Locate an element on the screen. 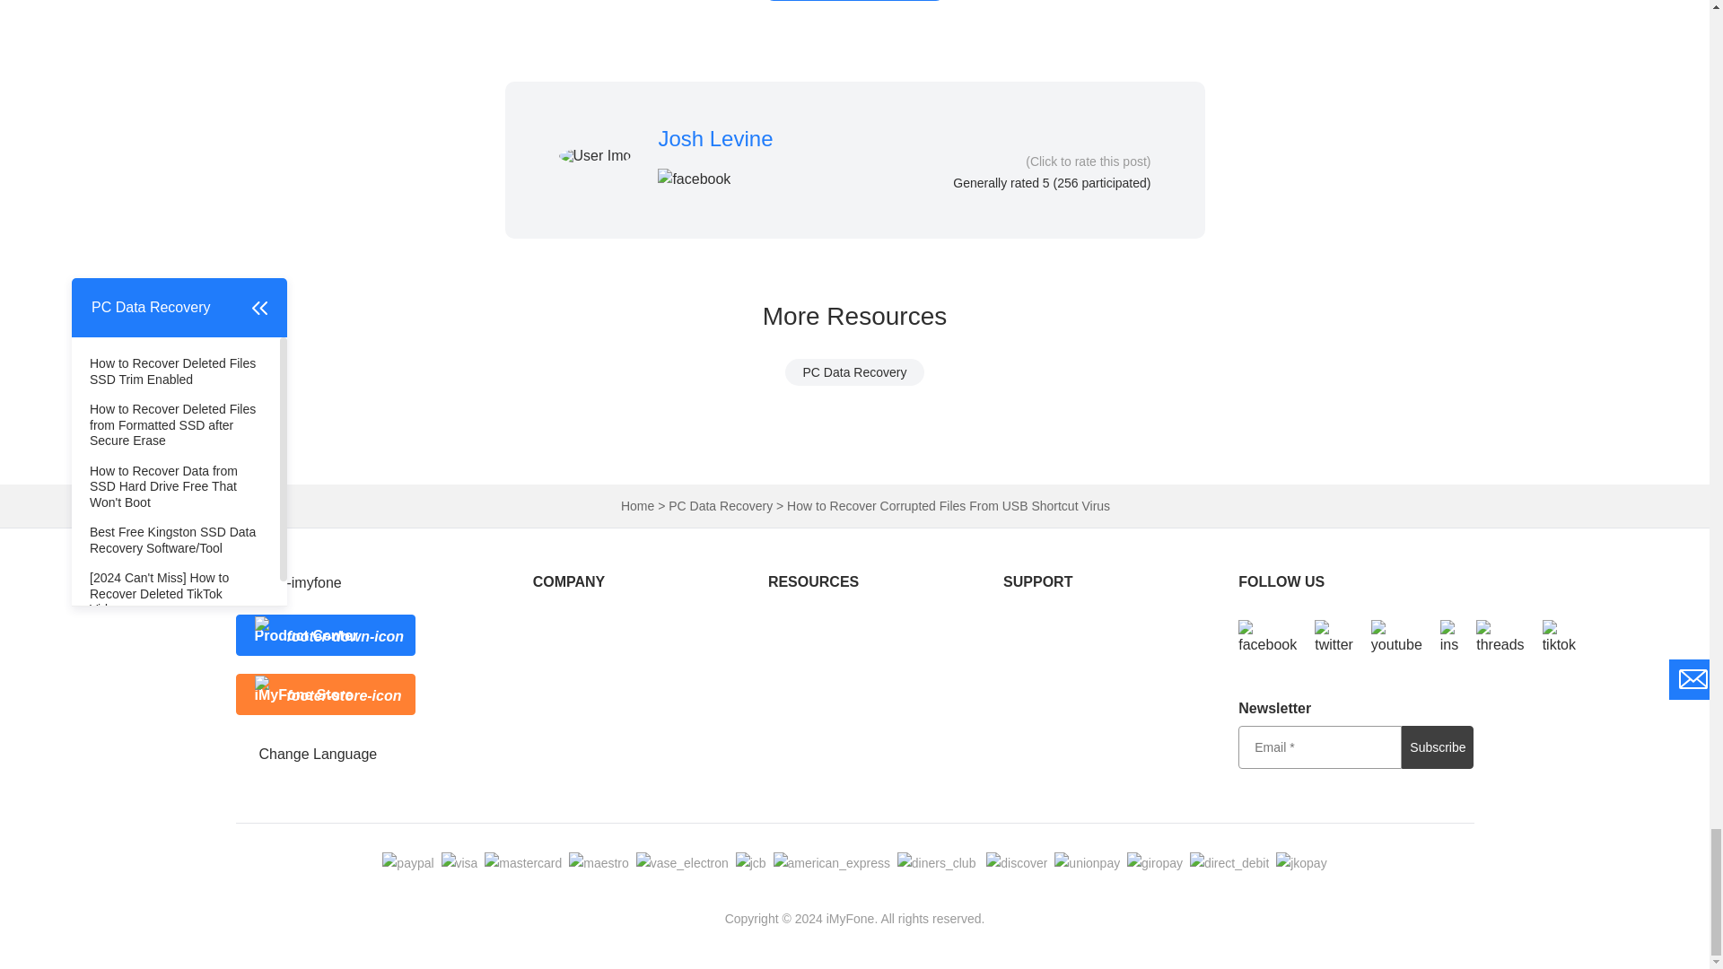 Image resolution: width=1723 pixels, height=969 pixels. facebook is located at coordinates (1267, 638).